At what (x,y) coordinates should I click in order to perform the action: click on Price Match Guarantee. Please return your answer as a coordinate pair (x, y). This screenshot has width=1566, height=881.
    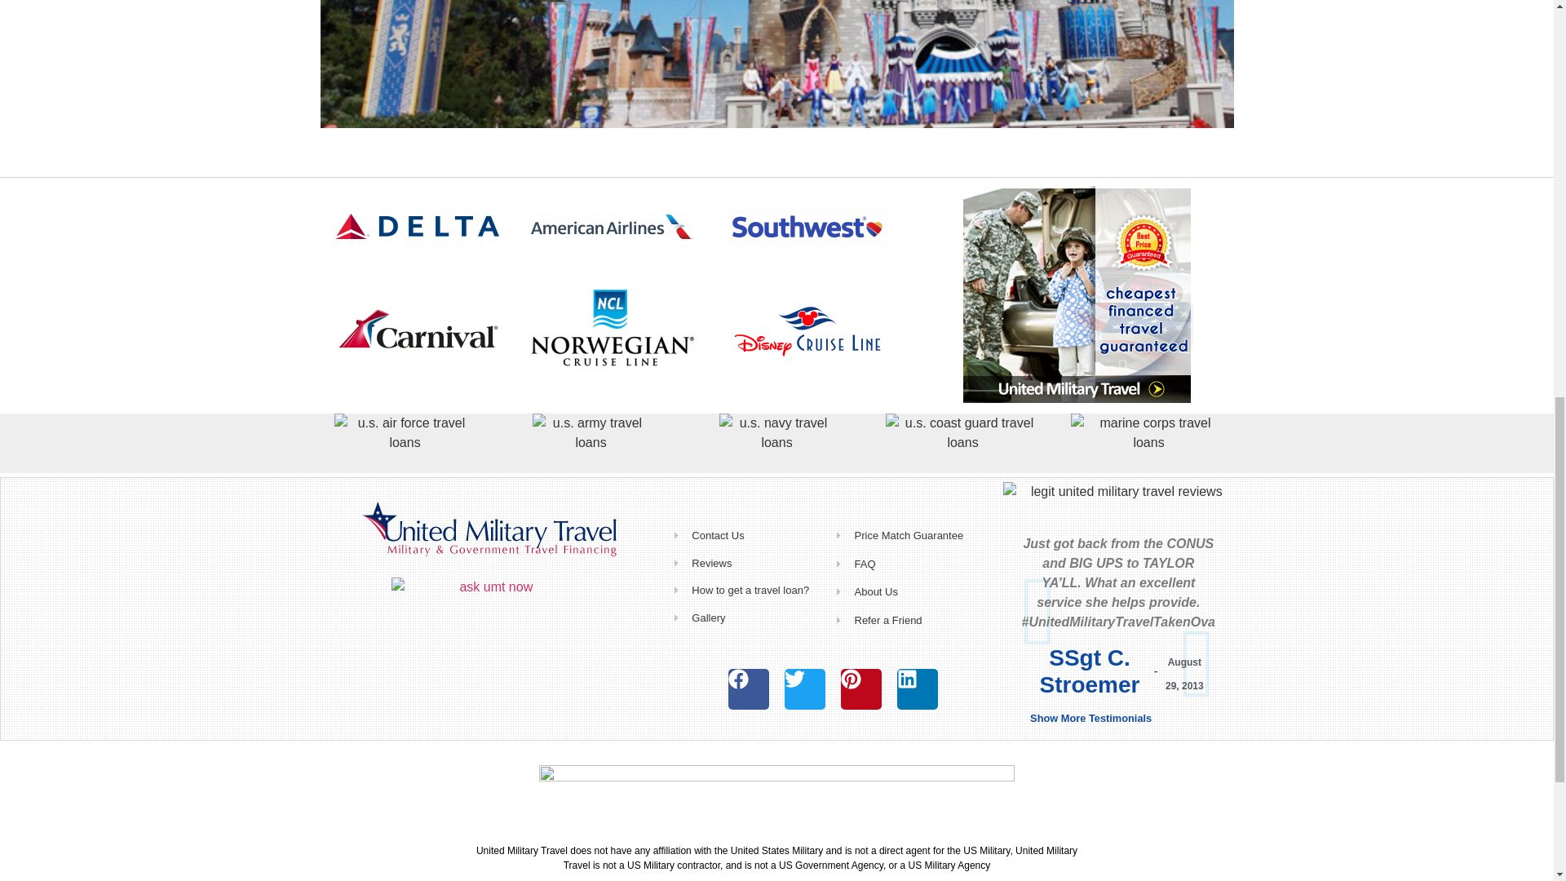
    Looking at the image, I should click on (913, 535).